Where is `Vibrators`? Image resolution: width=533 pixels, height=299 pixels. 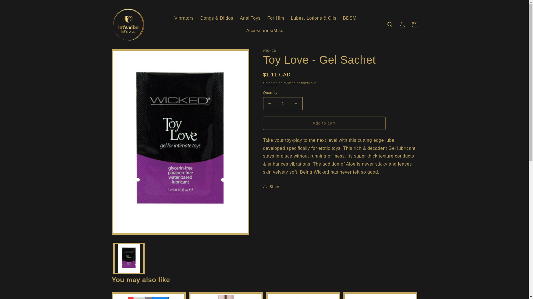 Vibrators is located at coordinates (184, 18).